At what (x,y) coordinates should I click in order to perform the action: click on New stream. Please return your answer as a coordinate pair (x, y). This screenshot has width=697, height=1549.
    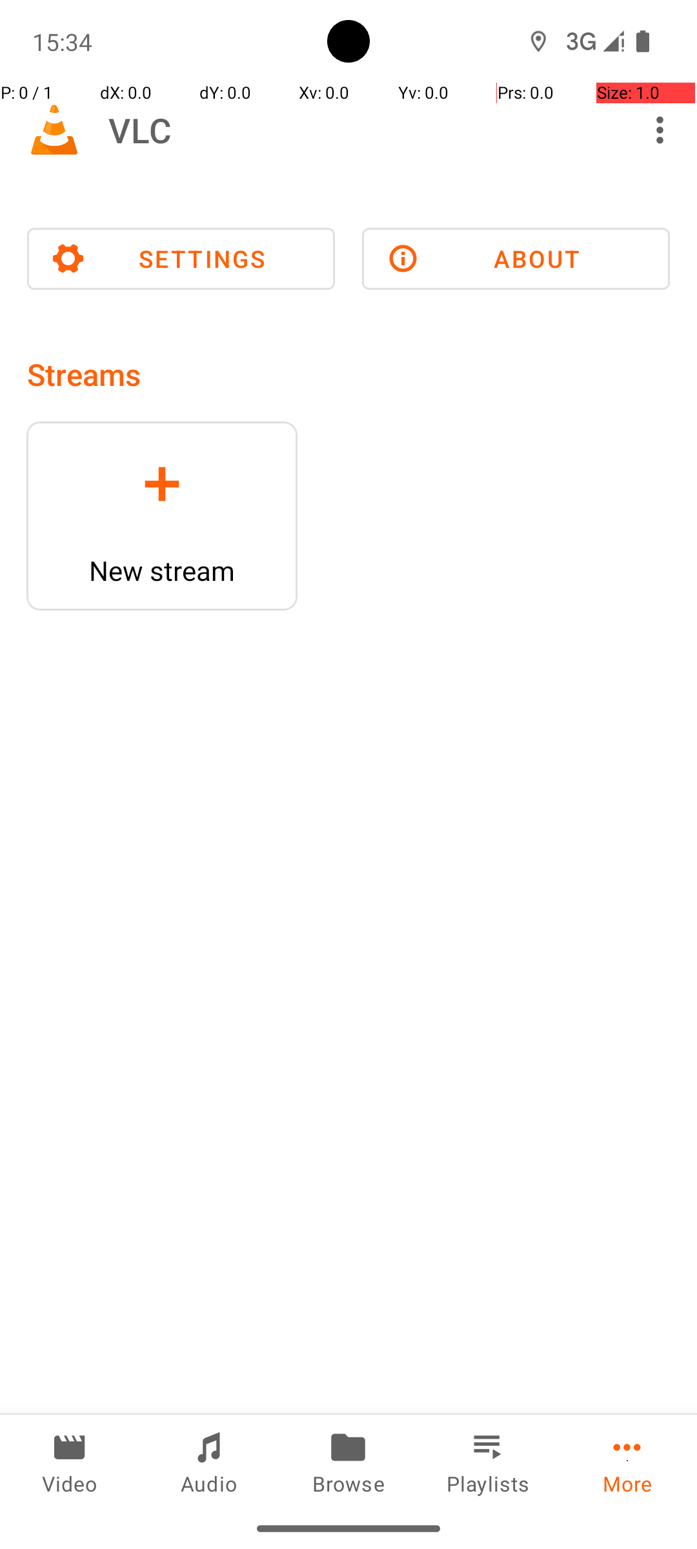
    Looking at the image, I should click on (162, 571).